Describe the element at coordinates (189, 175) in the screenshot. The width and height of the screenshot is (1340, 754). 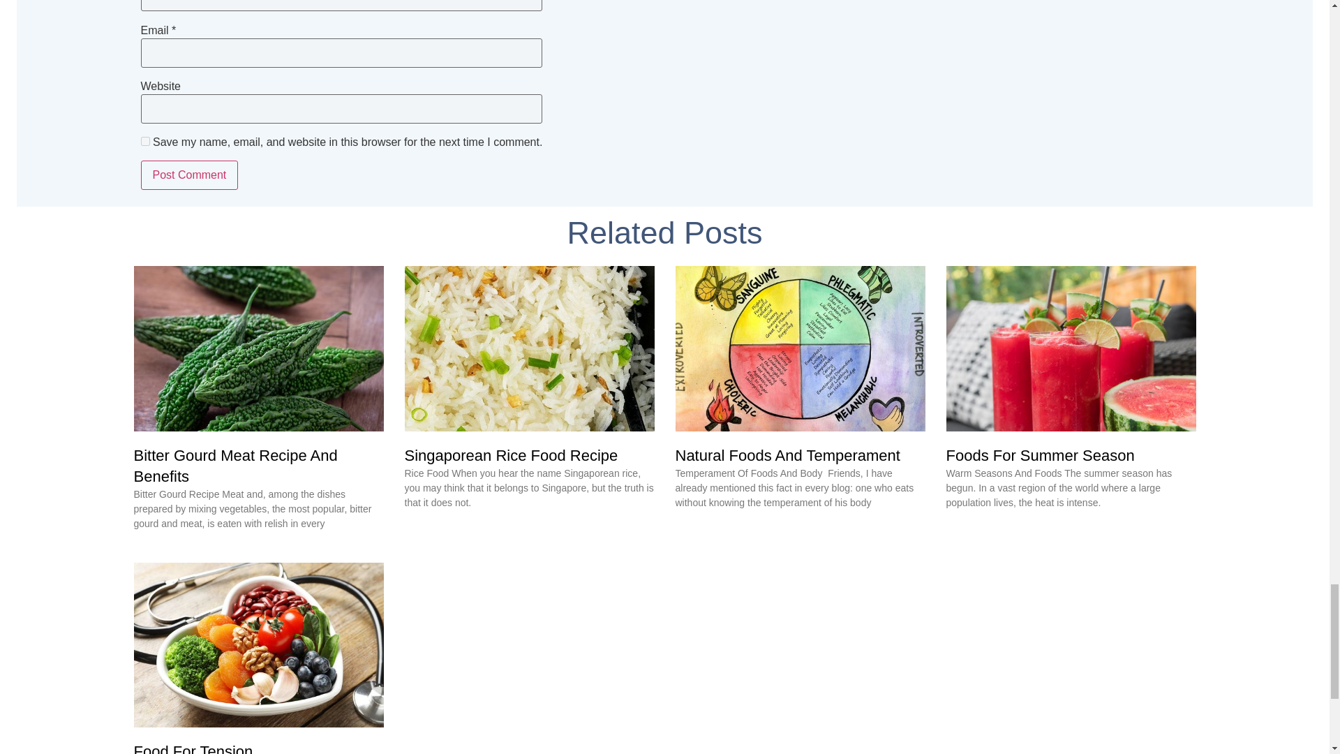
I see `Post Comment` at that location.